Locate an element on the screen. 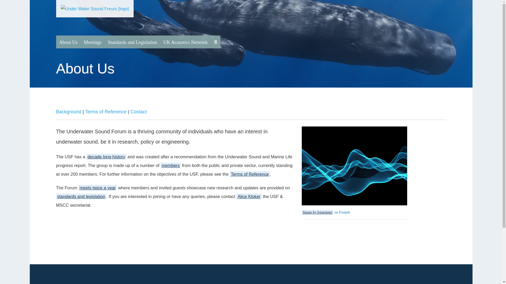 Image resolution: width=506 pixels, height=284 pixels. Meetings is located at coordinates (93, 42).